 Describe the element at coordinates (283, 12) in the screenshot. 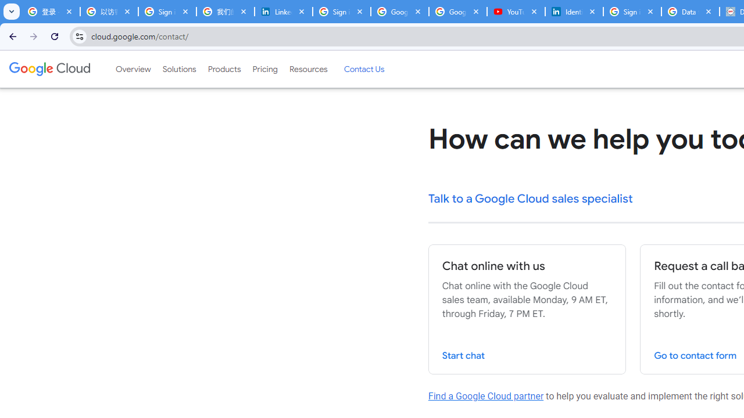

I see `LinkedIn Privacy Policy` at that location.